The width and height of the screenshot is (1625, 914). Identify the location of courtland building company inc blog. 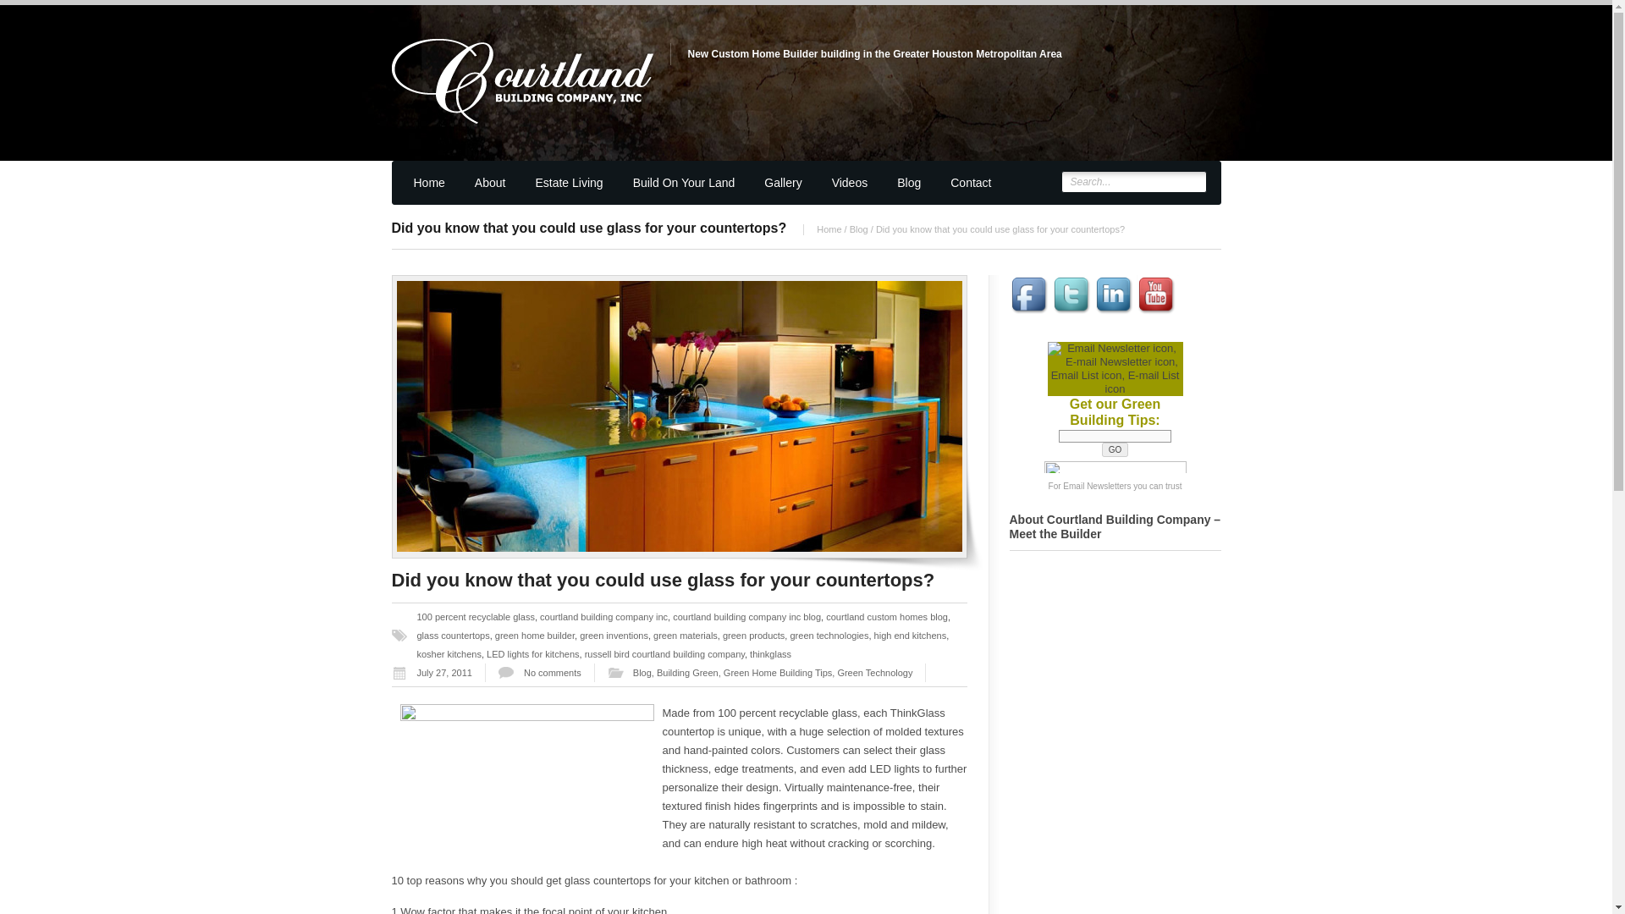
(746, 616).